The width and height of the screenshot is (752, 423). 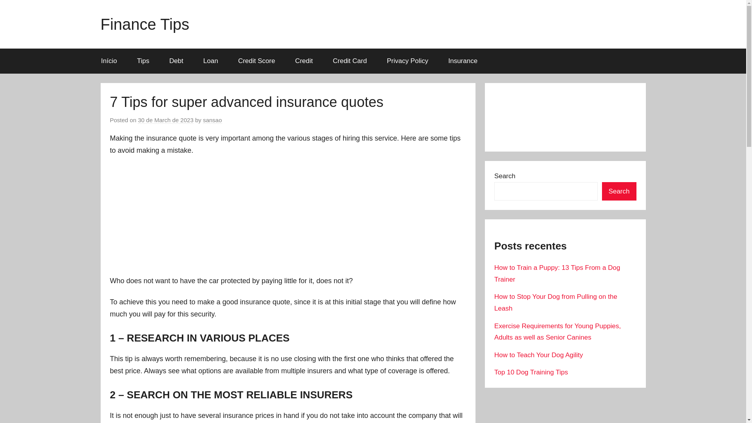 I want to click on Loan, so click(x=211, y=61).